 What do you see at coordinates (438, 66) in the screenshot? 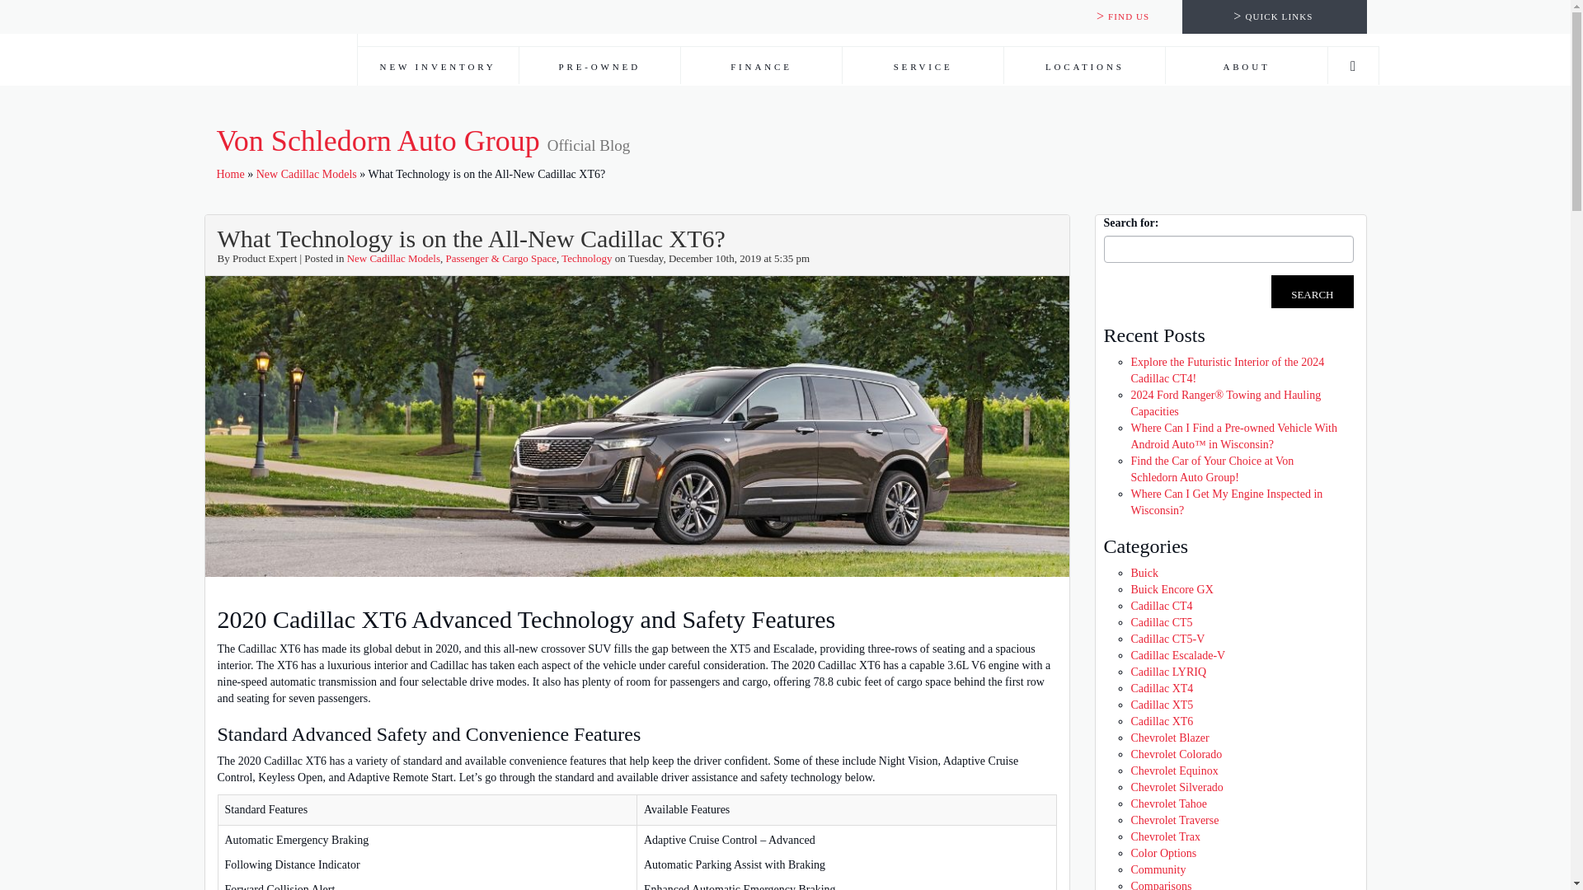
I see `New Inventory` at bounding box center [438, 66].